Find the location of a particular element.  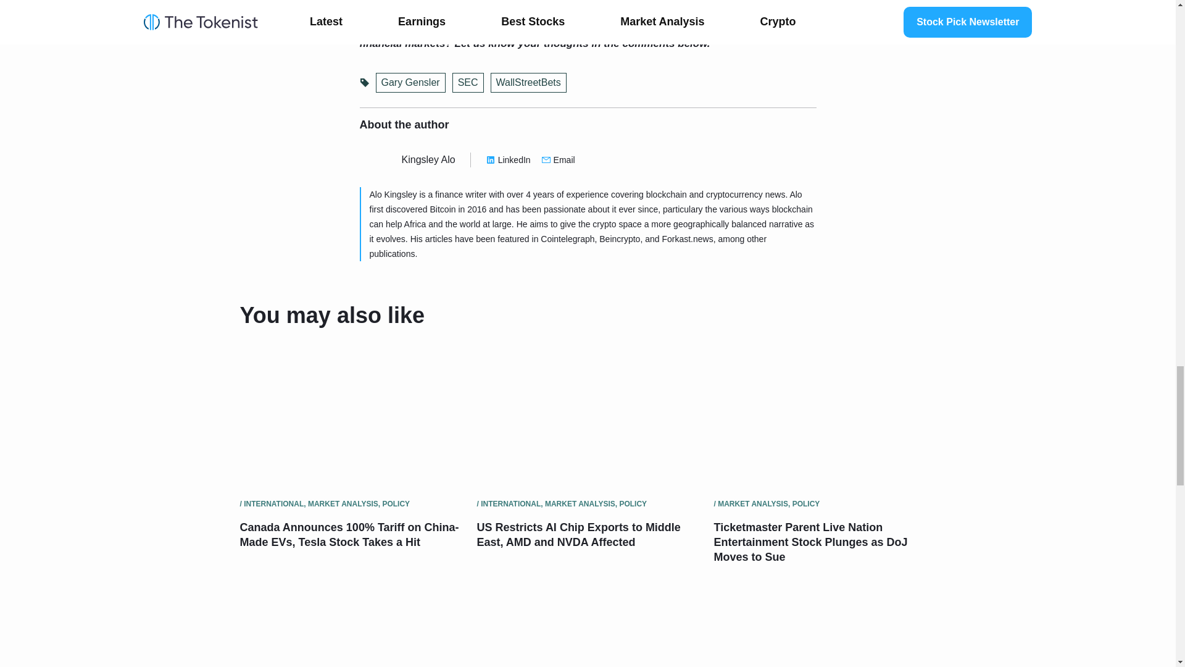

MARKET ANALYSIS is located at coordinates (343, 503).